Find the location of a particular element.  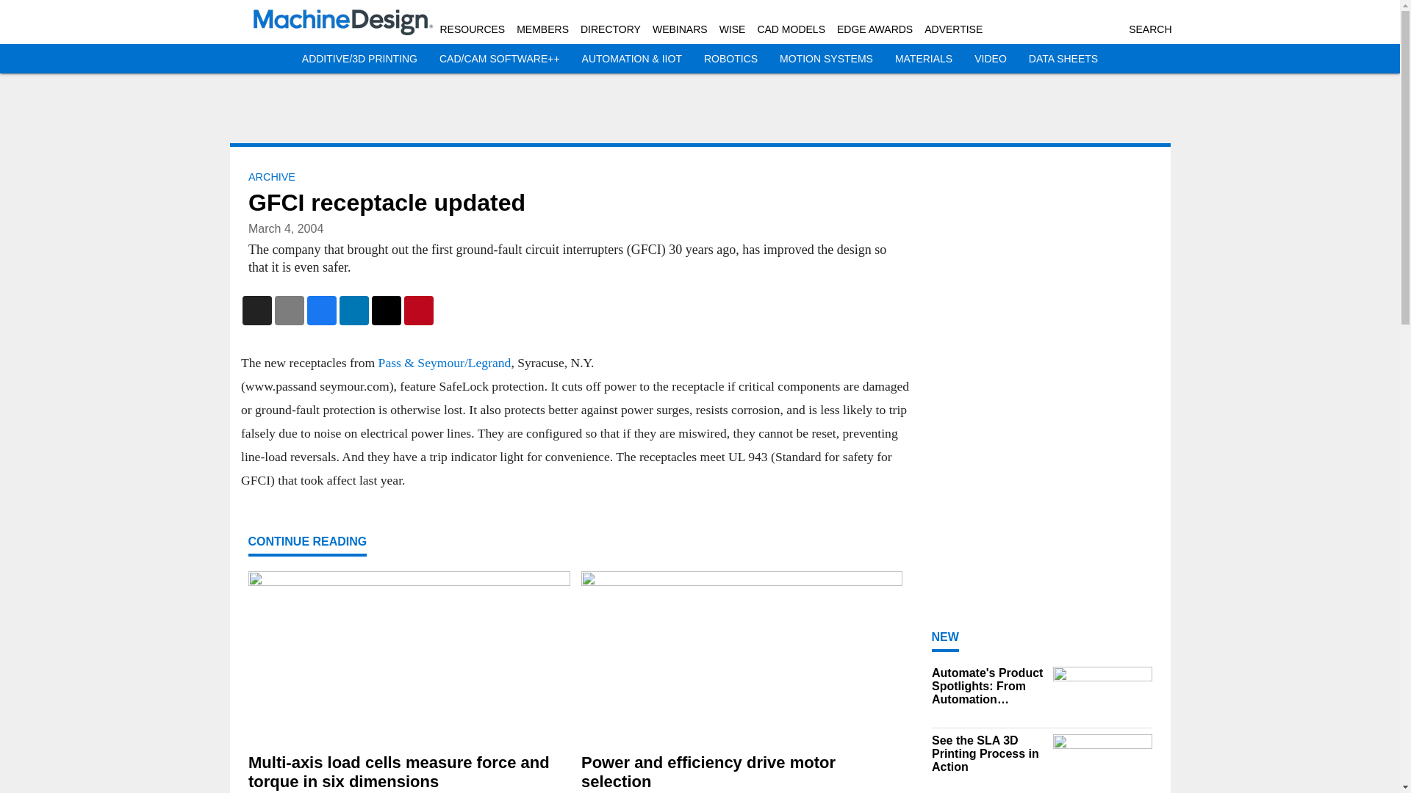

Power and efficiency drive motor selection is located at coordinates (741, 772).